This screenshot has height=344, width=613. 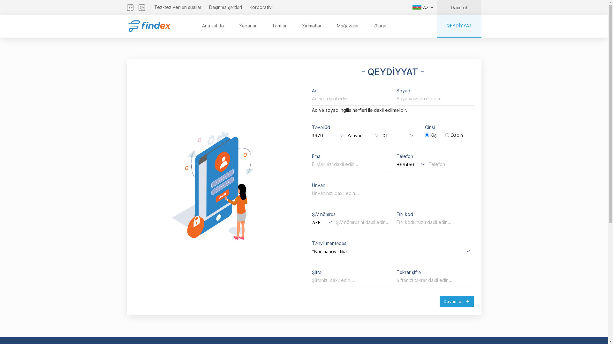 I want to click on Daxil ol, so click(x=459, y=7).